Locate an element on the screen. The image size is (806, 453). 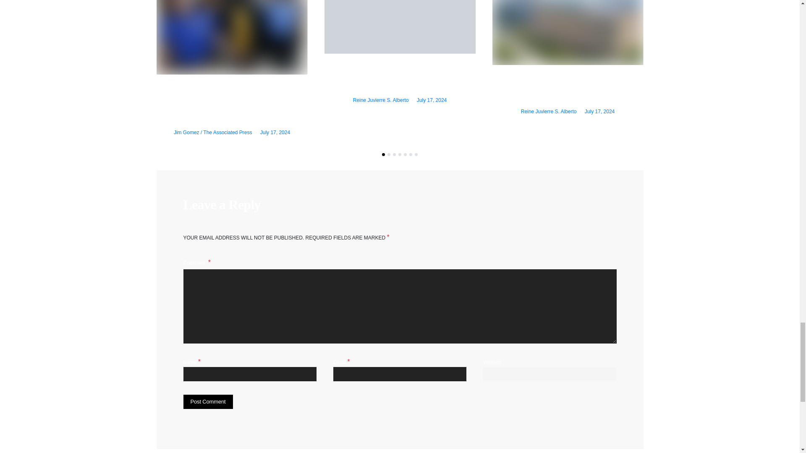
View all posts by Reine Juvierre S. Alberto is located at coordinates (380, 100).